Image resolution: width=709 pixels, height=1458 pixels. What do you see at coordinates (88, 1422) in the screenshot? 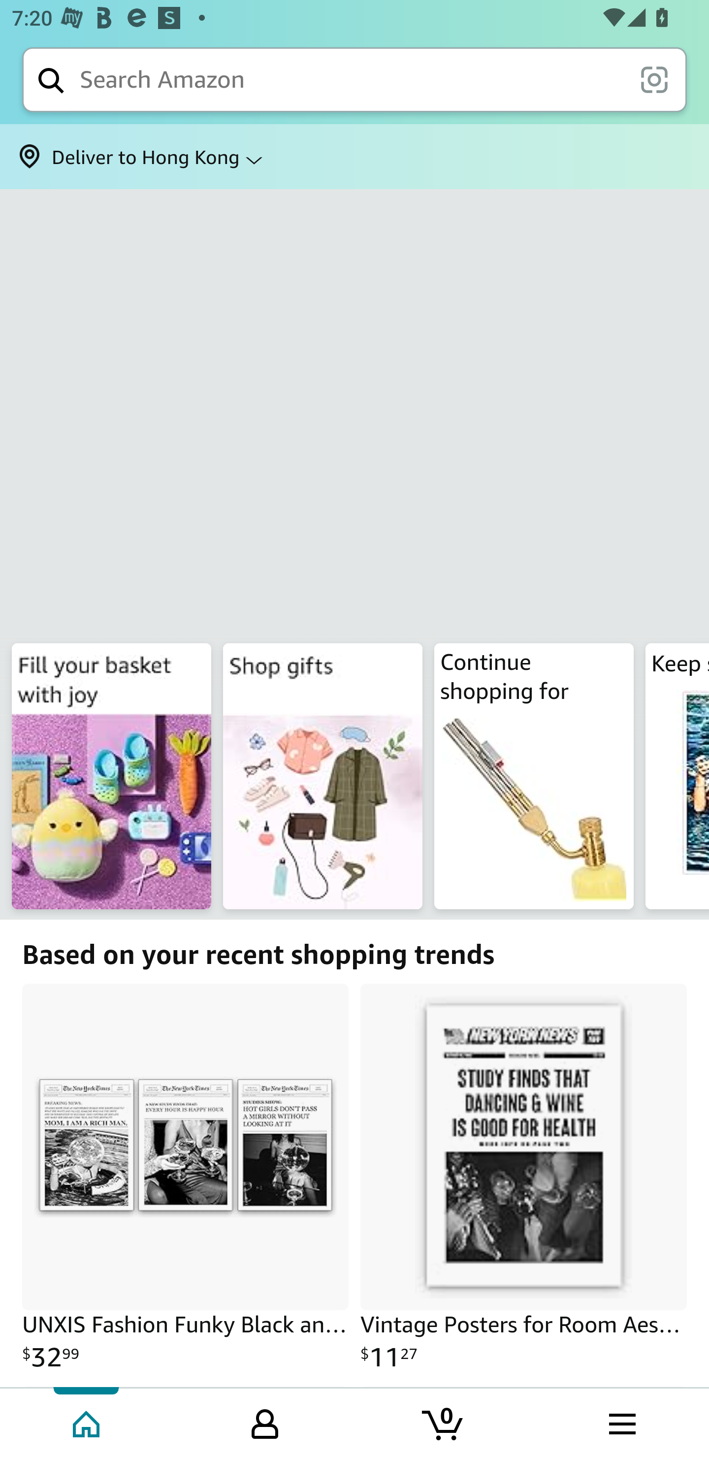
I see `Home Tab 1 of 4` at bounding box center [88, 1422].